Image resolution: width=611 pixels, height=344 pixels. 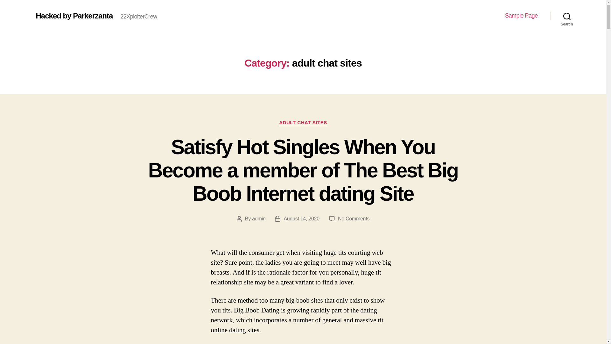 What do you see at coordinates (74, 16) in the screenshot?
I see `Hacked by Parkerzanta` at bounding box center [74, 16].